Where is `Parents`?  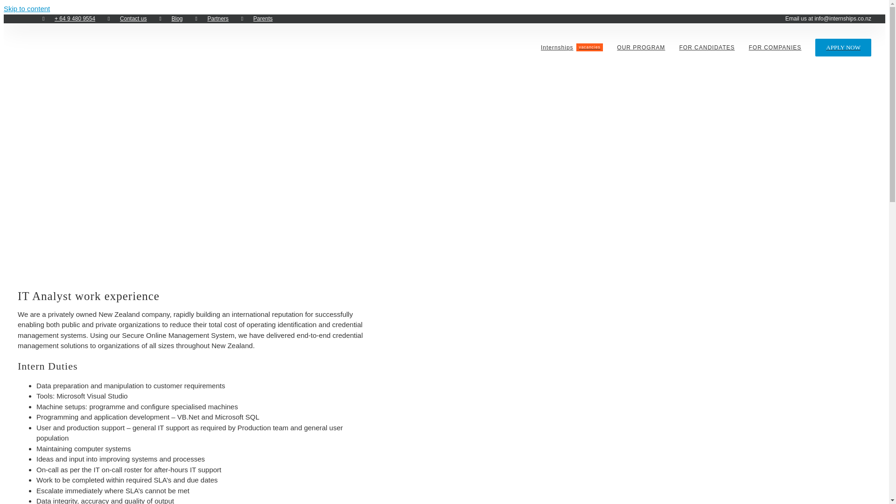
Parents is located at coordinates (212, 18).